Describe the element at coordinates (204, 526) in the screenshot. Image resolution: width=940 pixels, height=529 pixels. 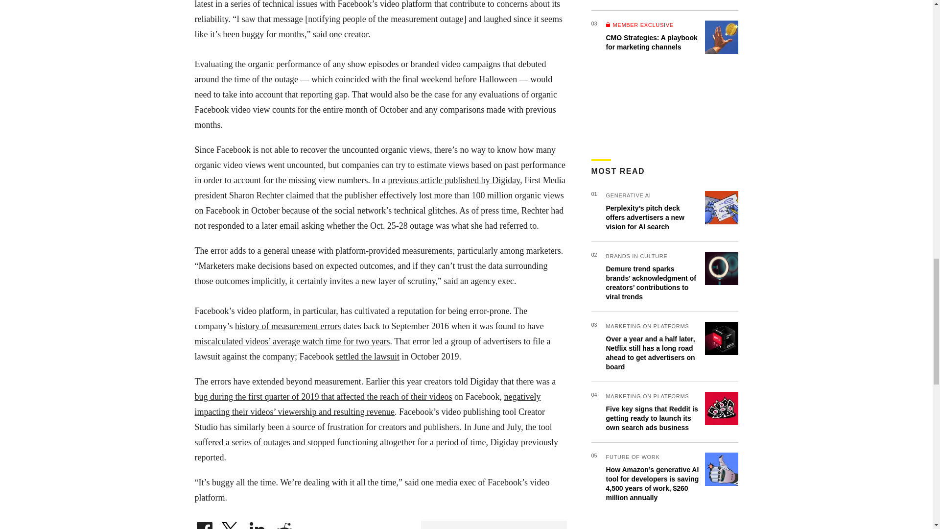
I see `Share on Facebook` at that location.